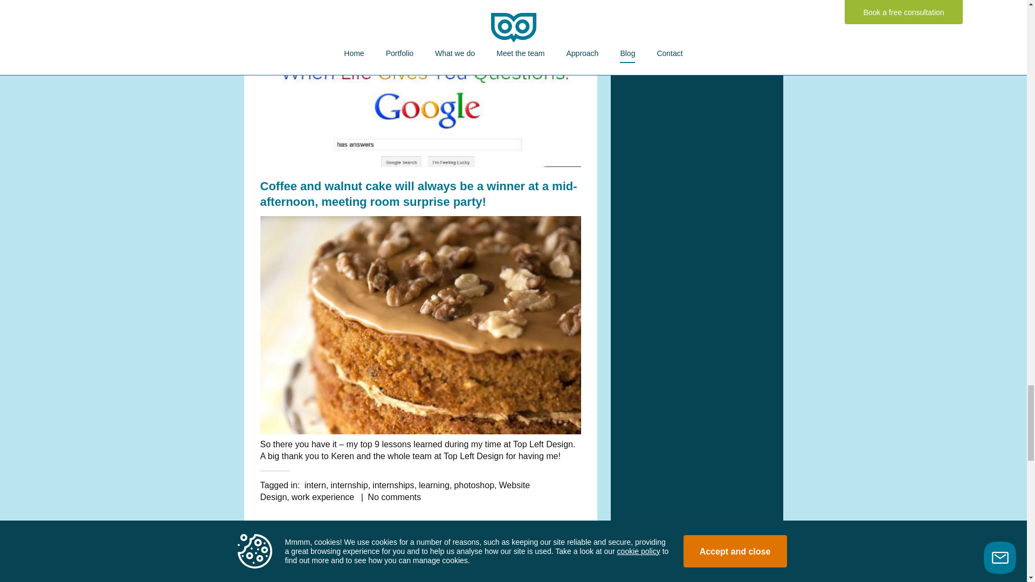 This screenshot has height=582, width=1035. Describe the element at coordinates (348, 485) in the screenshot. I see `internship` at that location.